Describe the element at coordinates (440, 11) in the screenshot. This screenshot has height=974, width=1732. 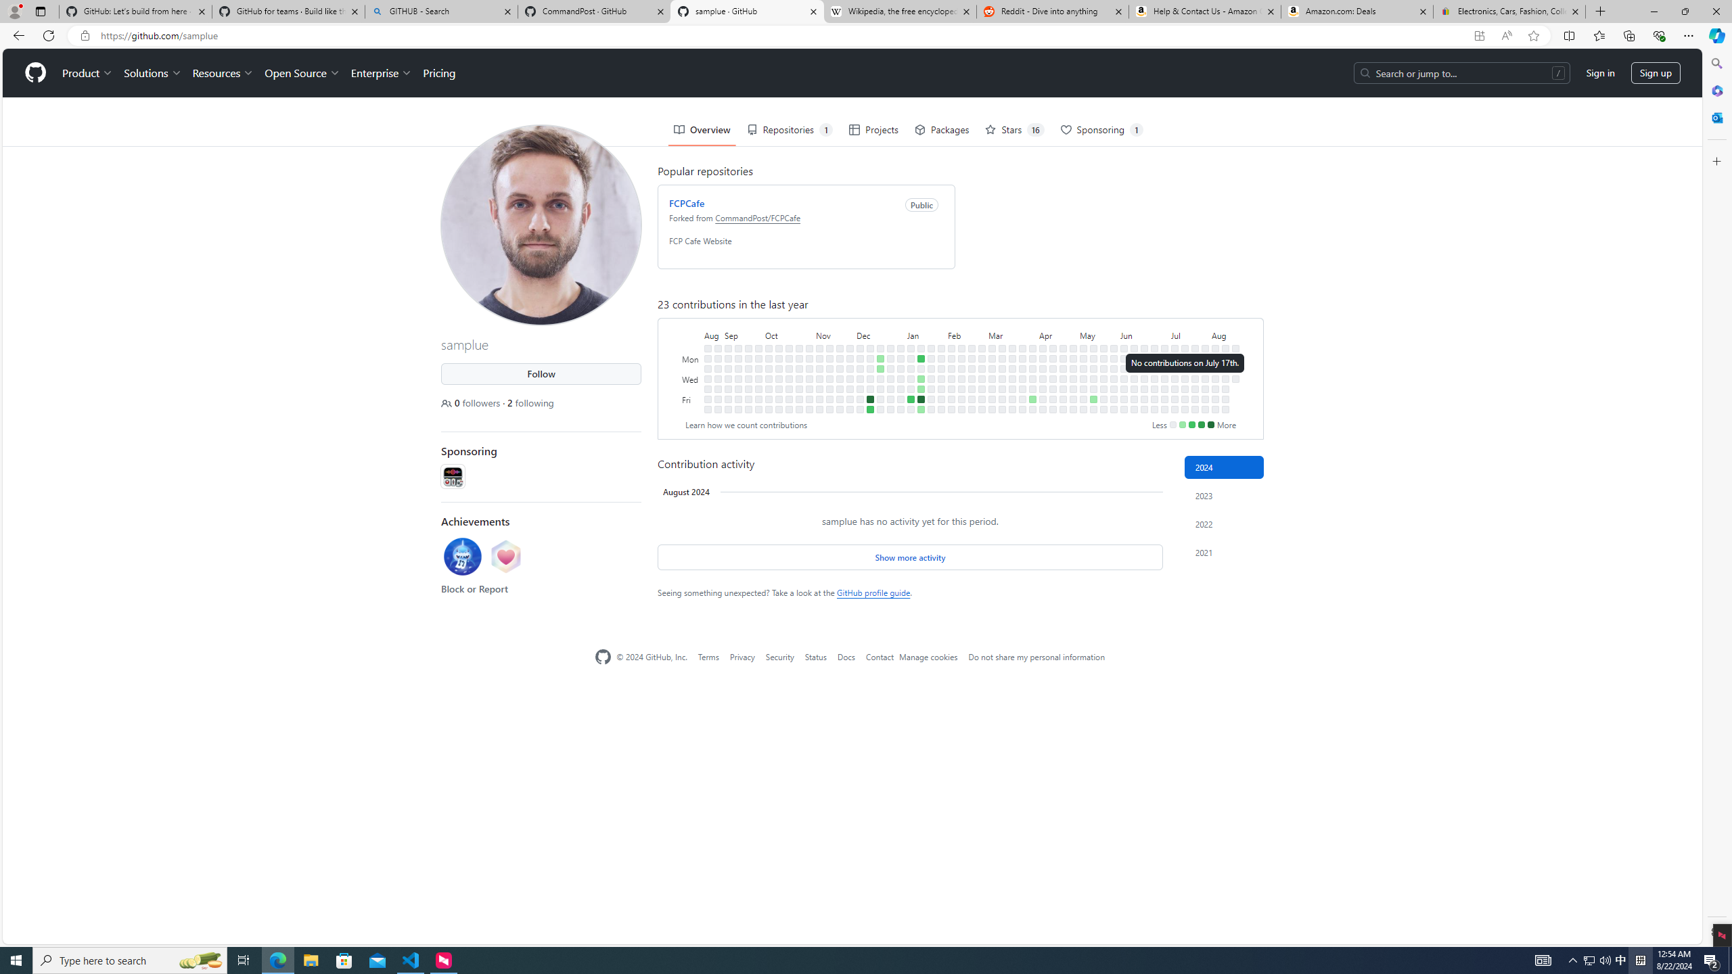
I see `GITHUB - Search` at that location.